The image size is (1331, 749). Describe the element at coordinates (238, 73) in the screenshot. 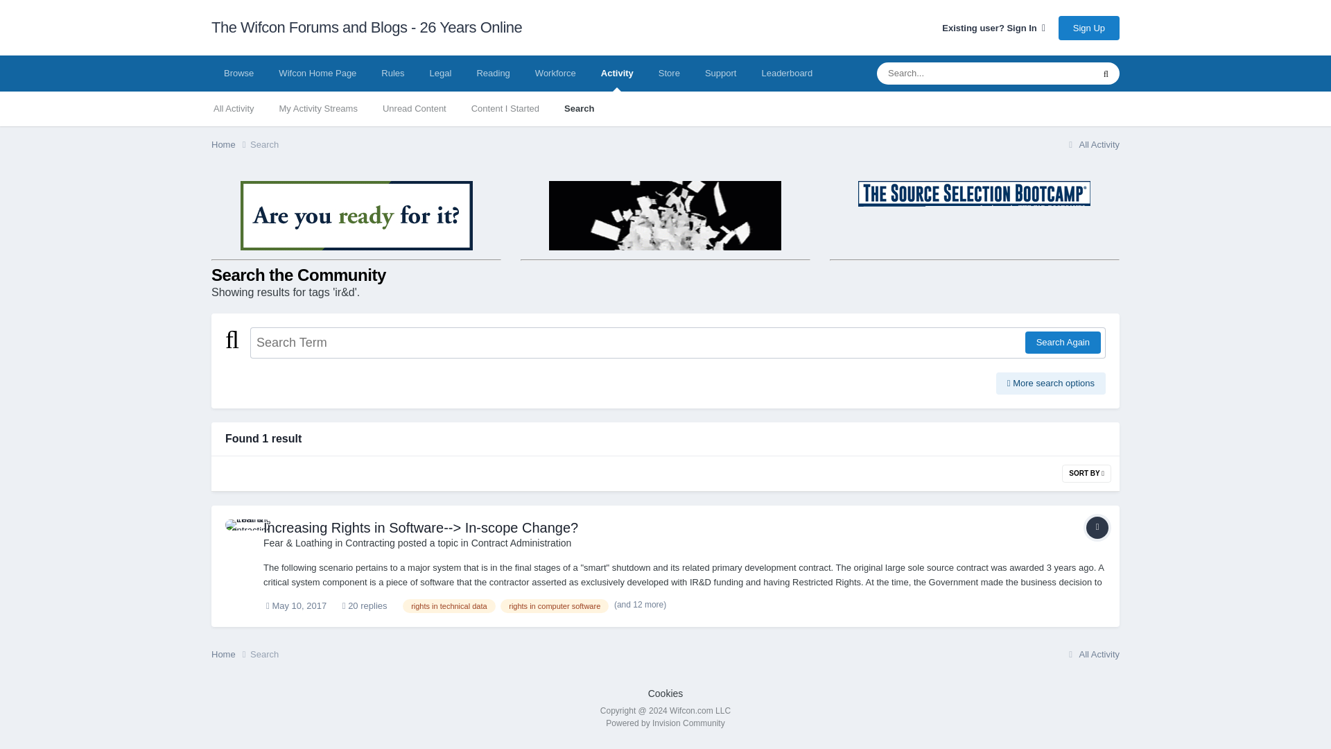

I see `Browse` at that location.